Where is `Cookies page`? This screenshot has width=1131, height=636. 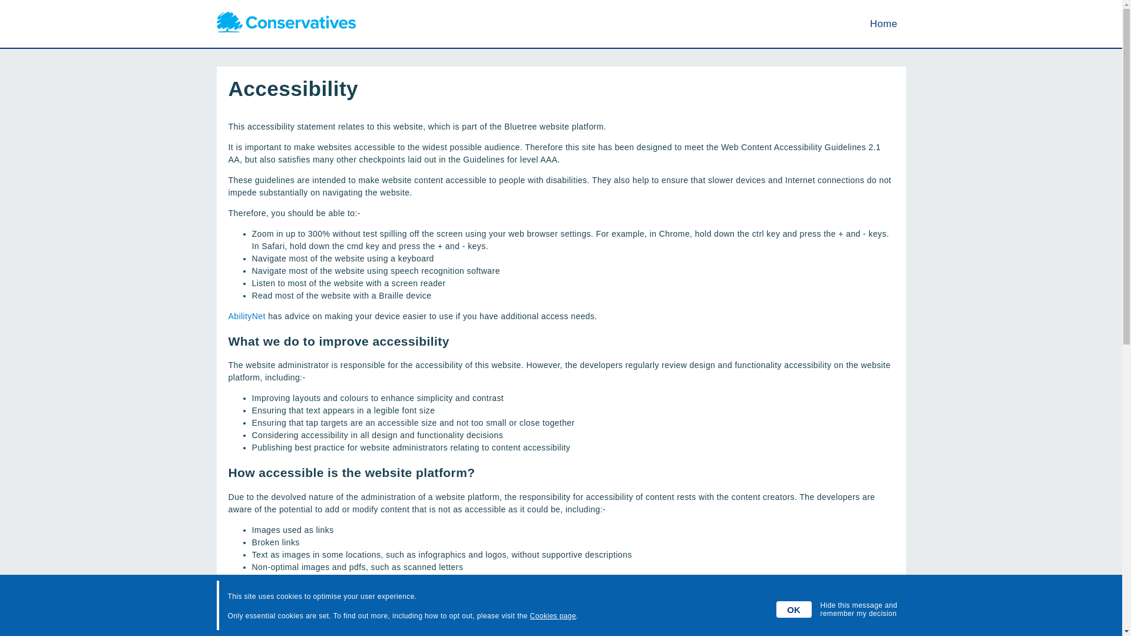
Cookies page is located at coordinates (553, 616).